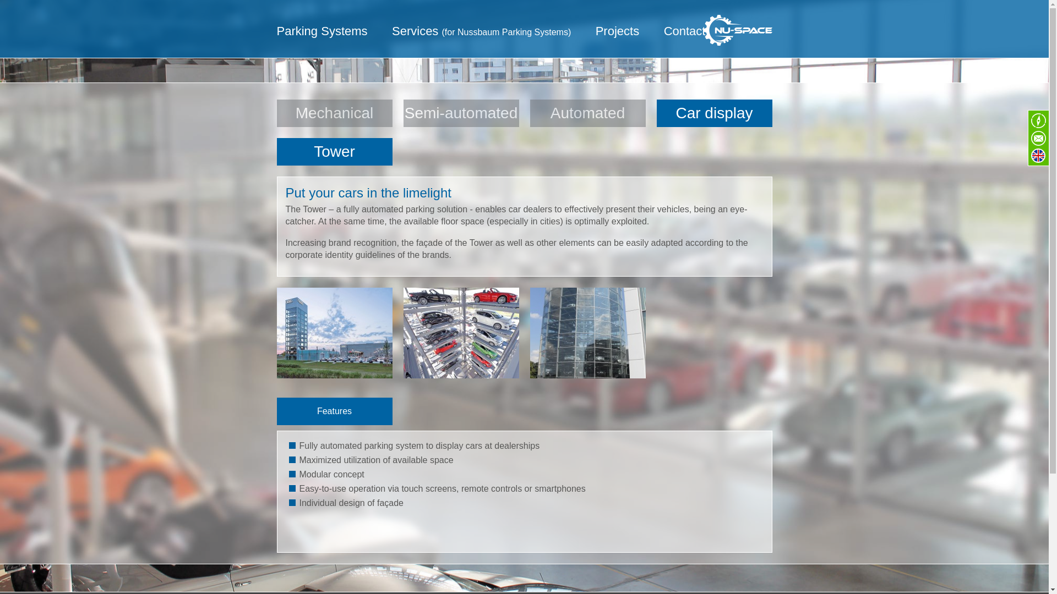 Image resolution: width=1057 pixels, height=594 pixels. What do you see at coordinates (334, 152) in the screenshot?
I see `Tower` at bounding box center [334, 152].